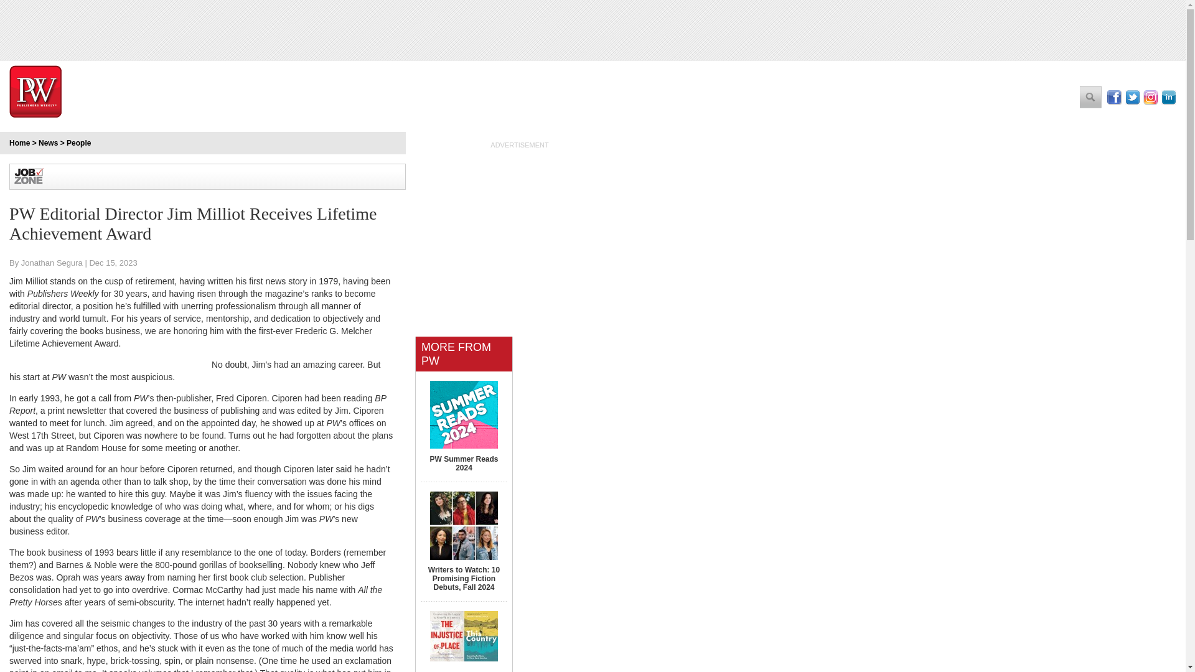  What do you see at coordinates (463, 579) in the screenshot?
I see `Writers to Watch: 10 Promising Fiction Debuts, Fall 2024` at bounding box center [463, 579].